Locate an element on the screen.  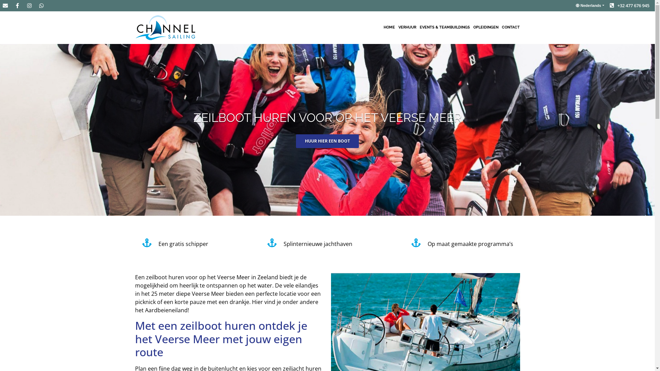
OPLEIDINGEN is located at coordinates (486, 27).